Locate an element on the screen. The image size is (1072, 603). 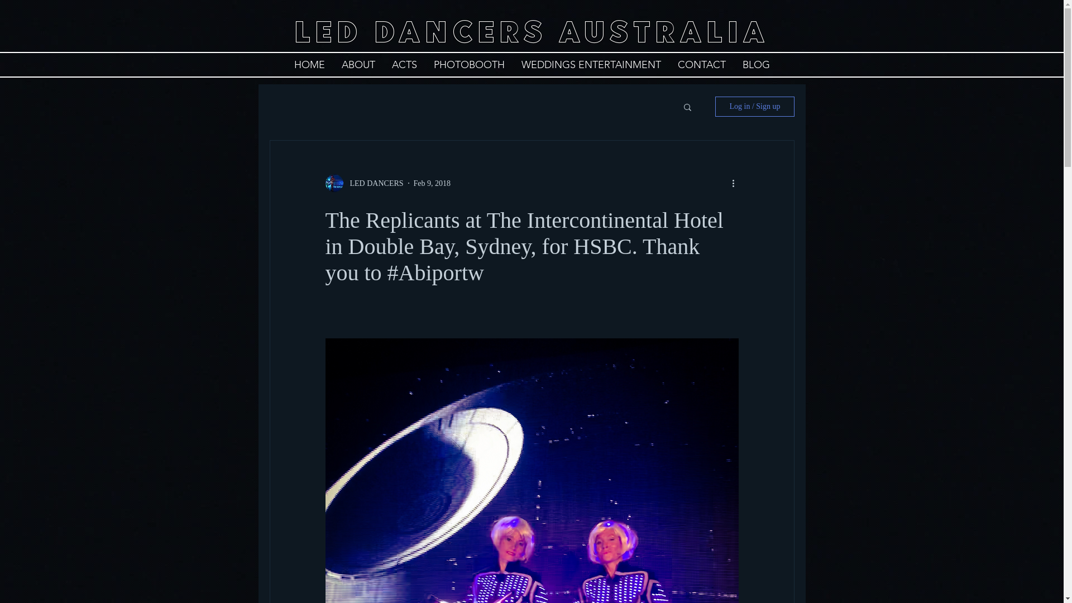
PHOTOBOOTH is located at coordinates (469, 65).